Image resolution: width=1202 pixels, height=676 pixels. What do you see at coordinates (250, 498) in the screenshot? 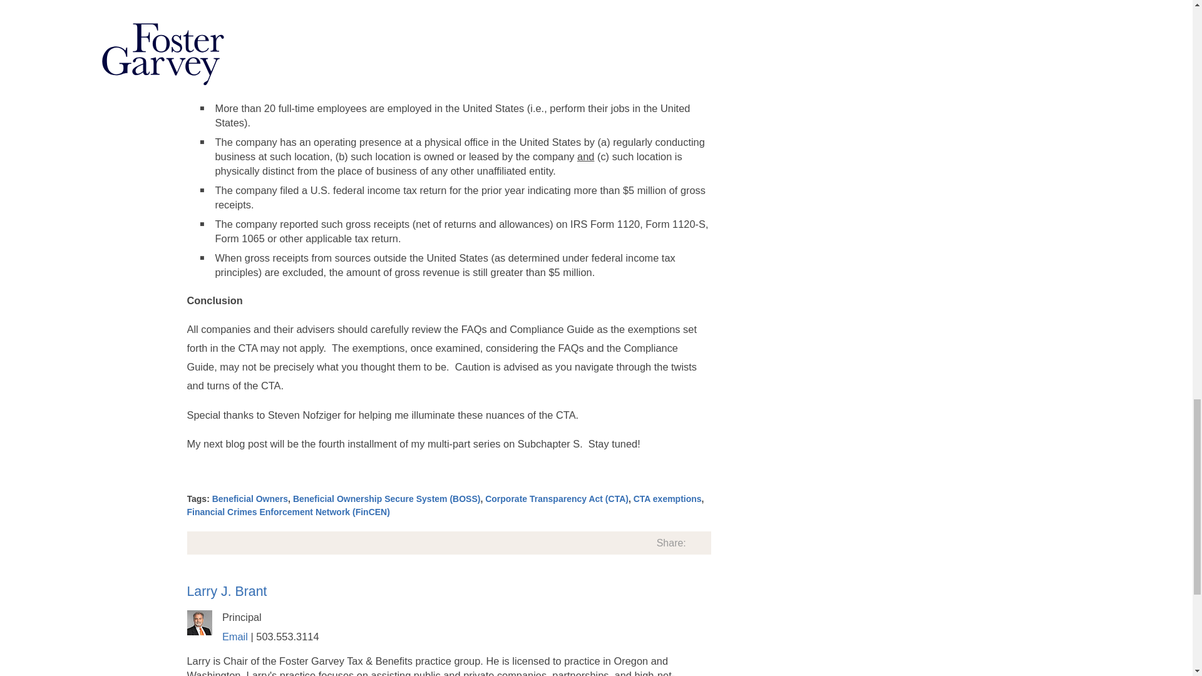
I see `Beneficial Owners` at bounding box center [250, 498].